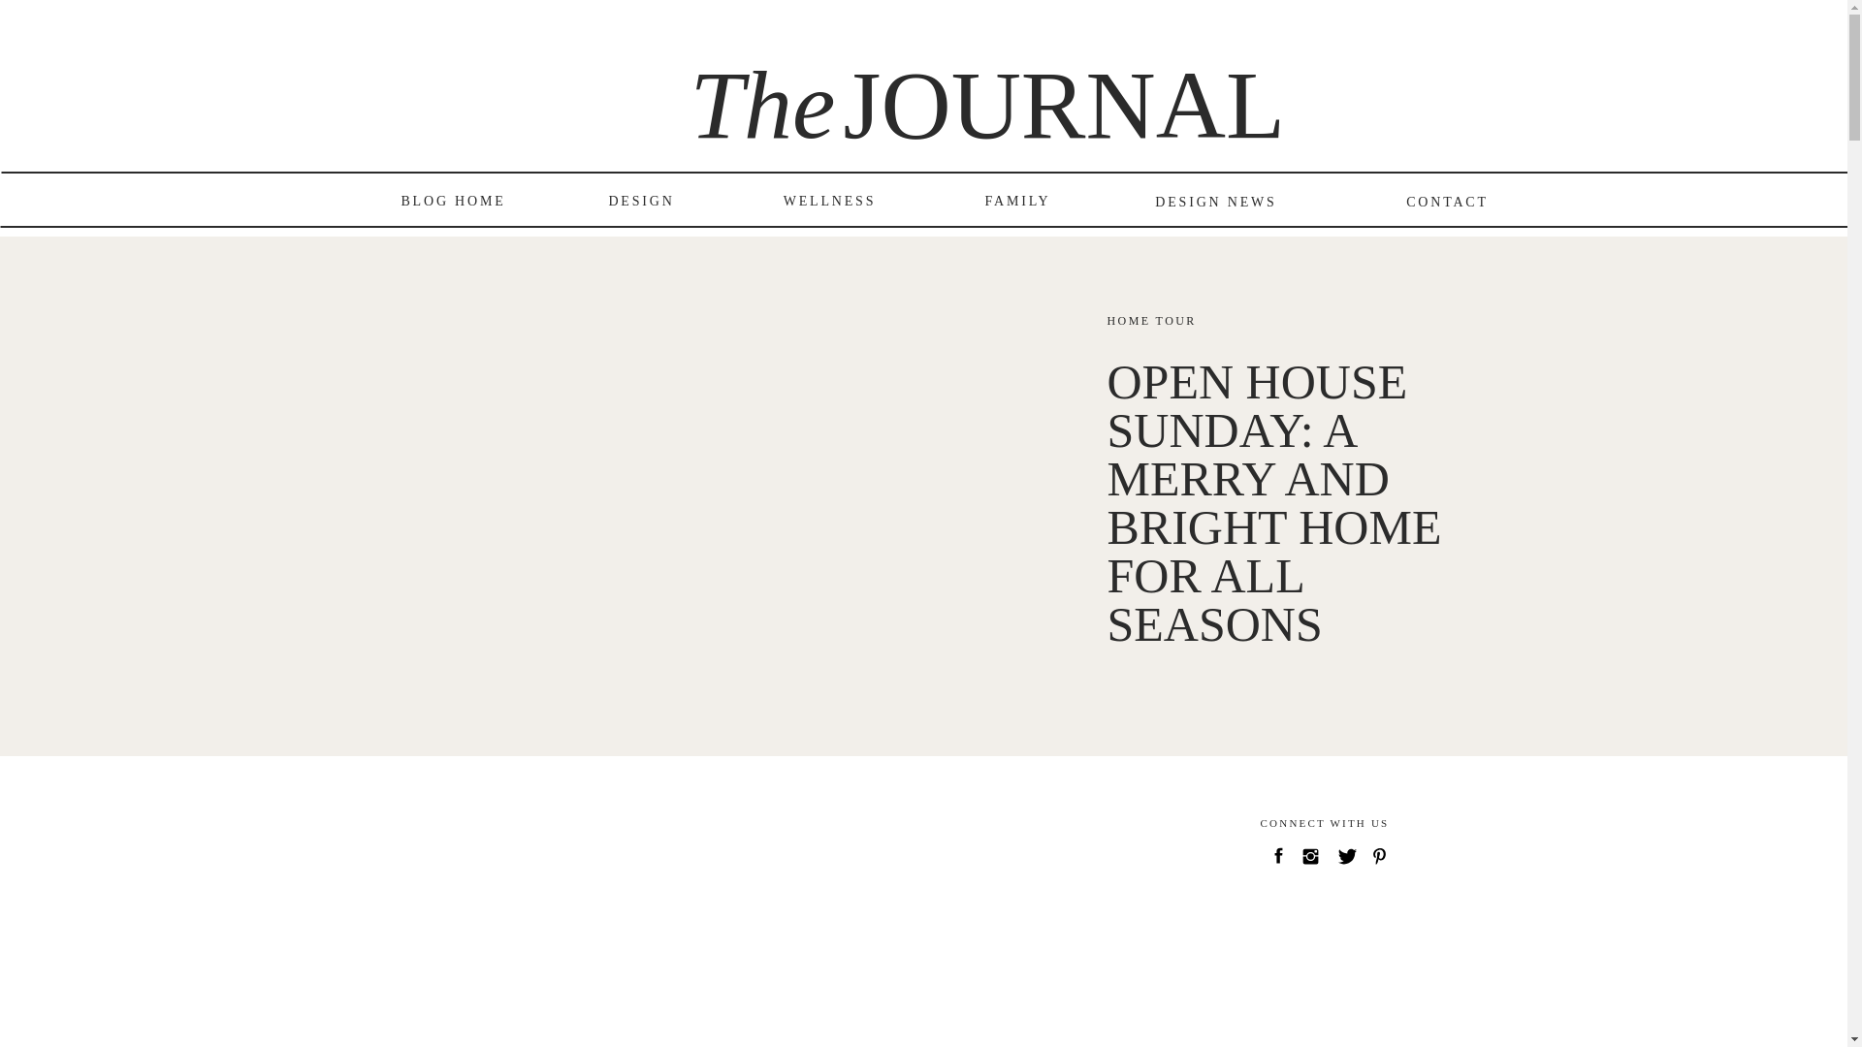 The width and height of the screenshot is (1862, 1047). What do you see at coordinates (1016, 202) in the screenshot?
I see `FAMILY` at bounding box center [1016, 202].